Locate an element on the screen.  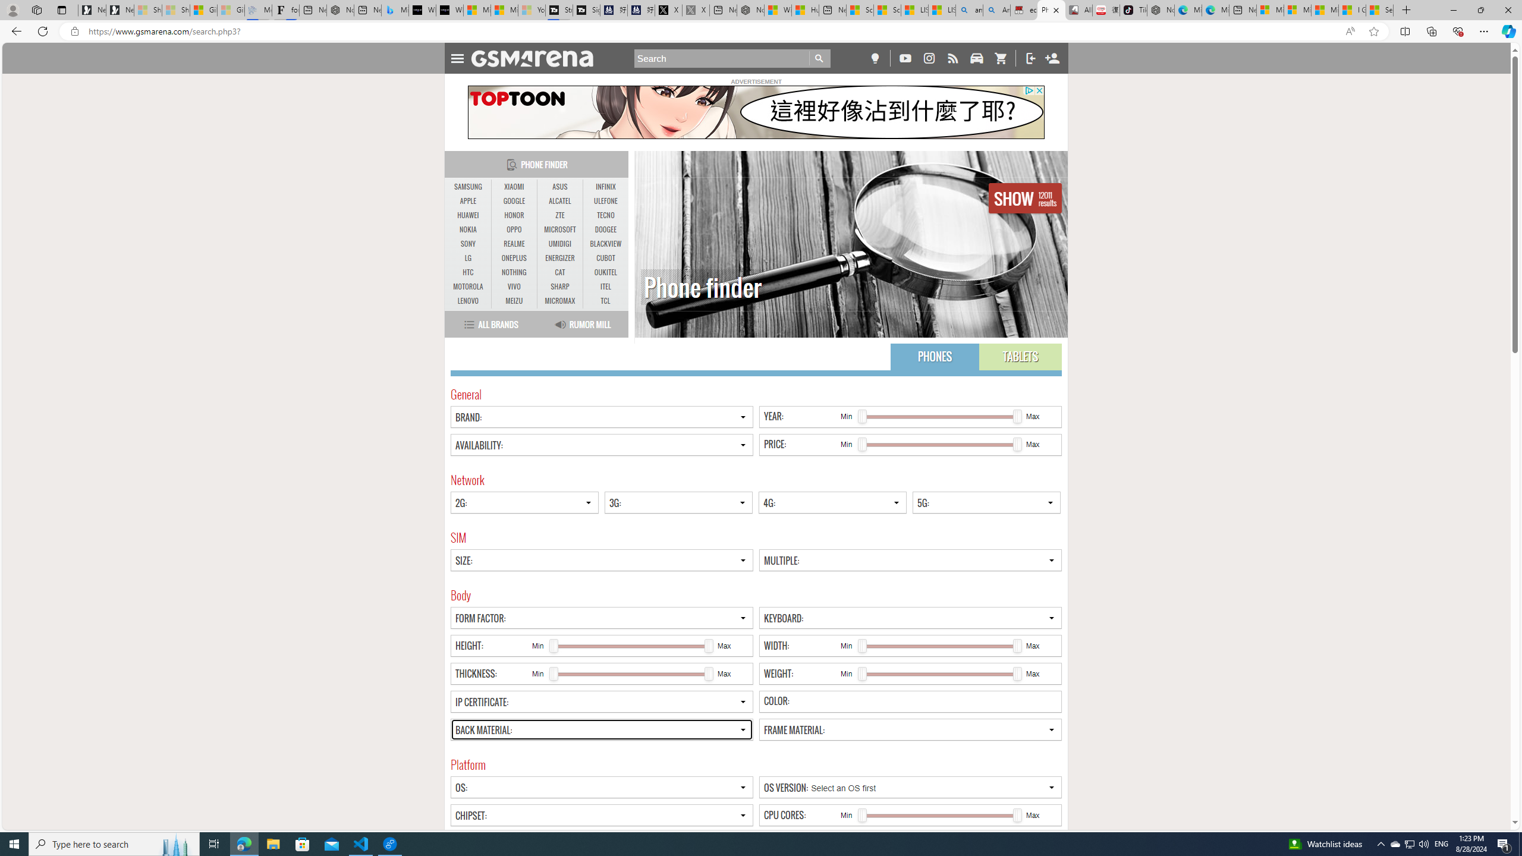
BLACKVIEW is located at coordinates (605, 244).